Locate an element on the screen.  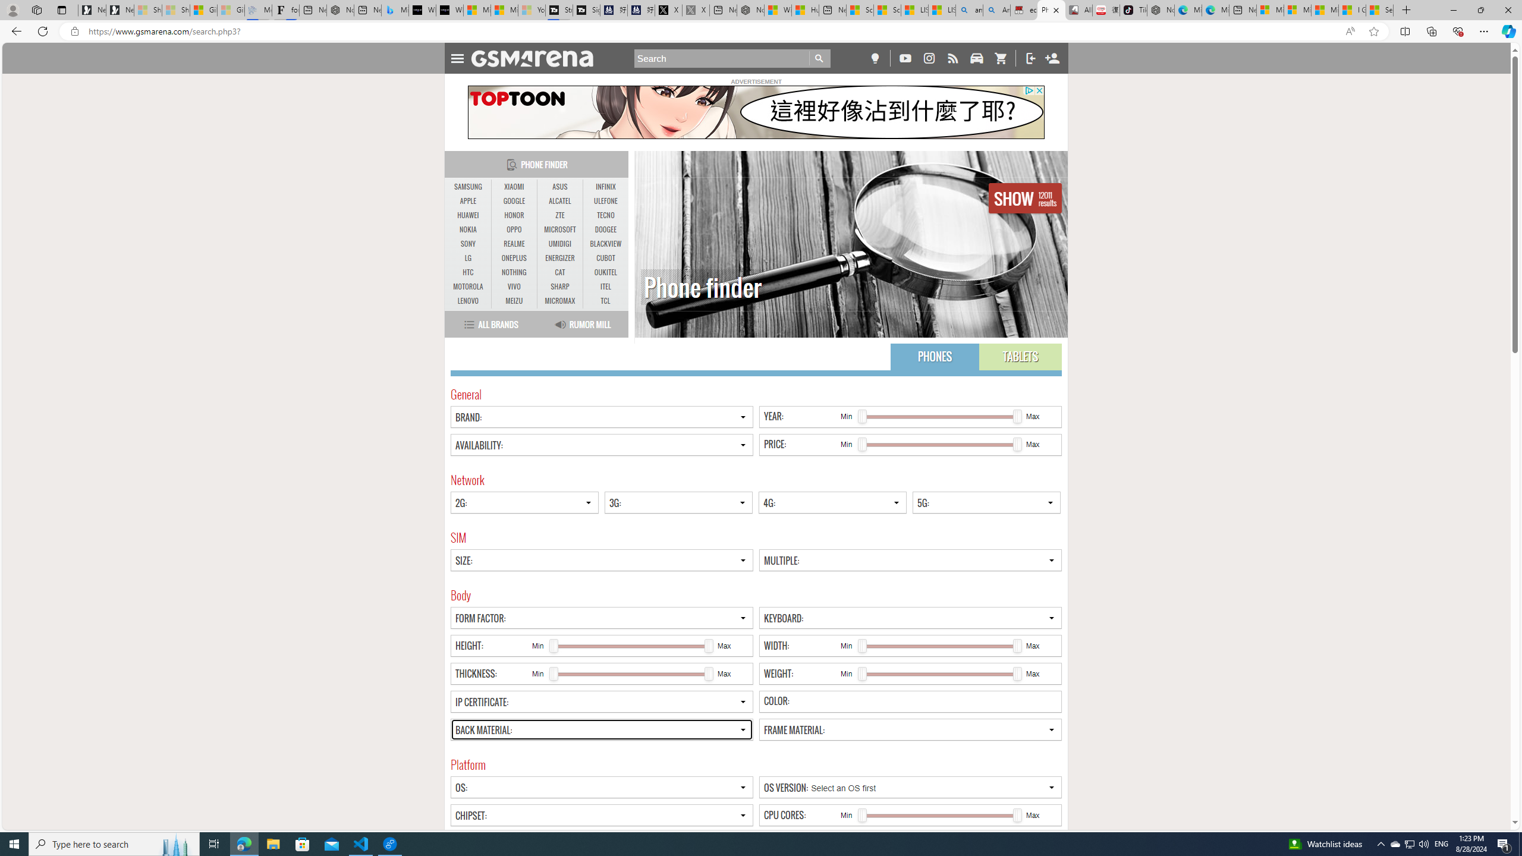
BLACKVIEW is located at coordinates (605, 244).